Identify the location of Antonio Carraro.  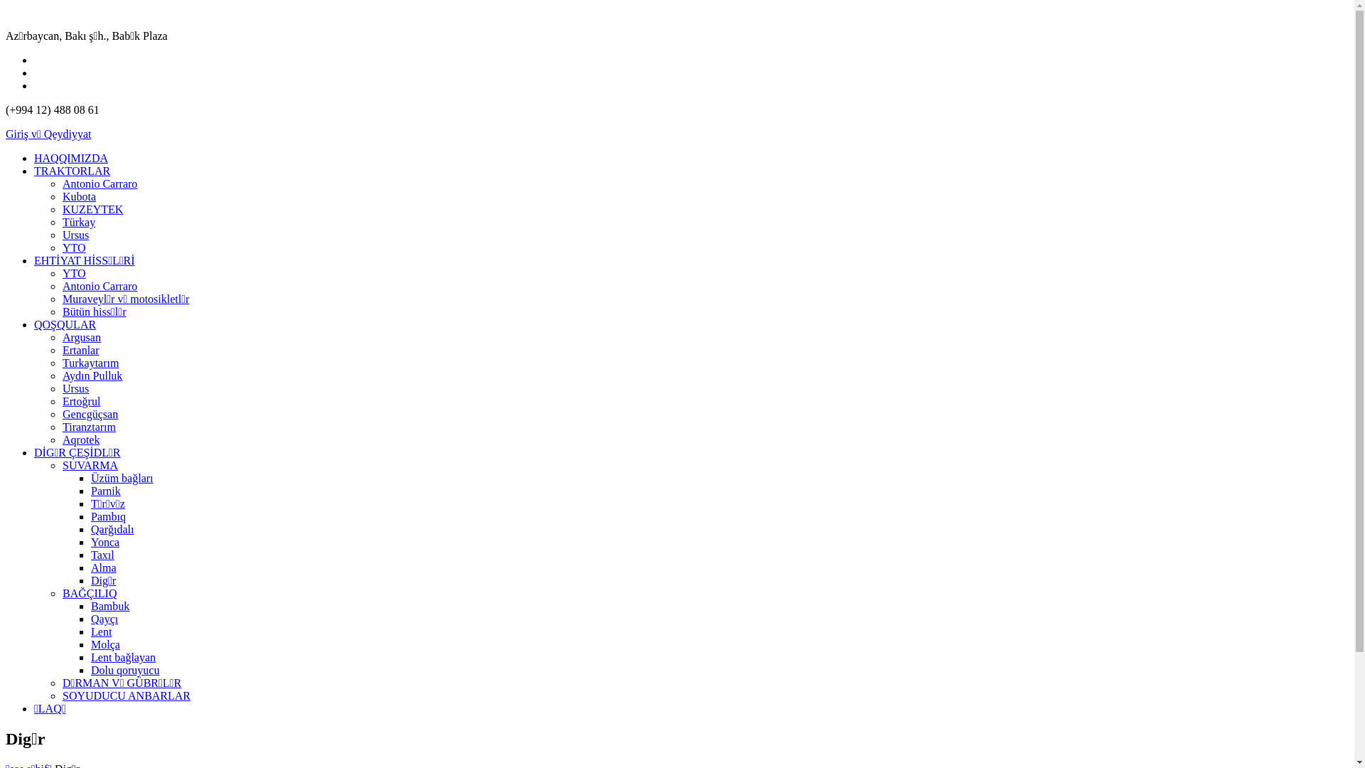
(100, 183).